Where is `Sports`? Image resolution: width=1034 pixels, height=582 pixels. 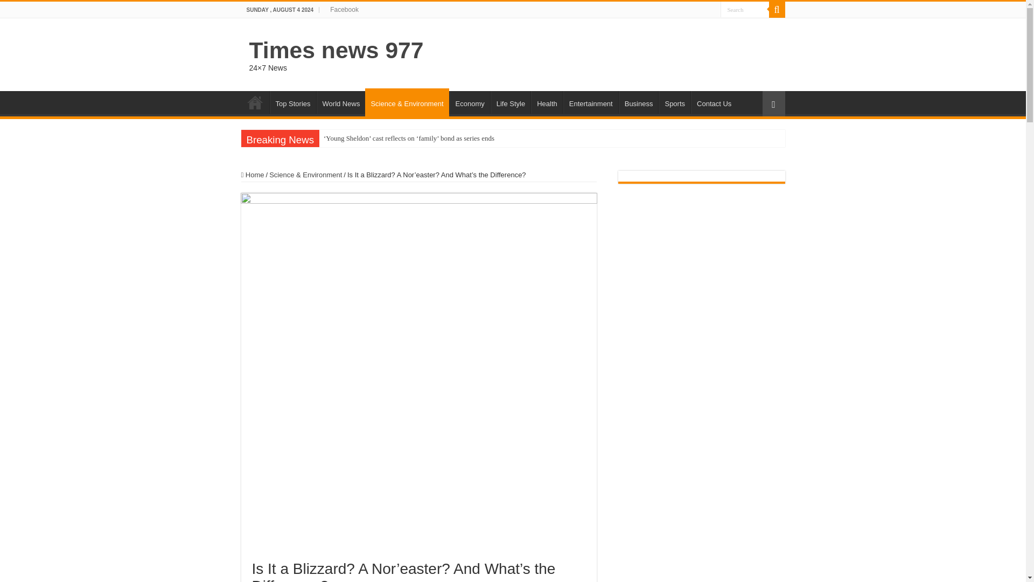 Sports is located at coordinates (674, 102).